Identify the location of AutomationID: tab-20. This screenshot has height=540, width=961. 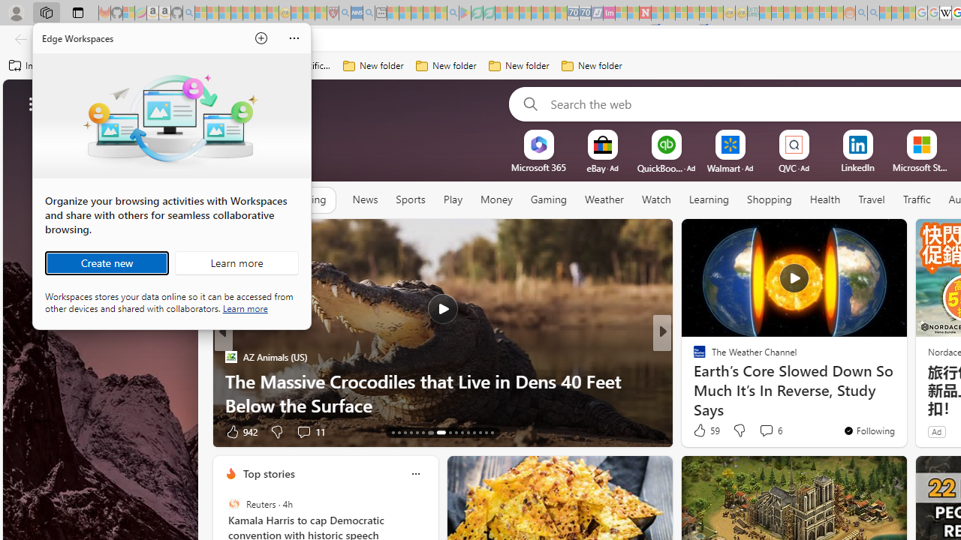
(434, 432).